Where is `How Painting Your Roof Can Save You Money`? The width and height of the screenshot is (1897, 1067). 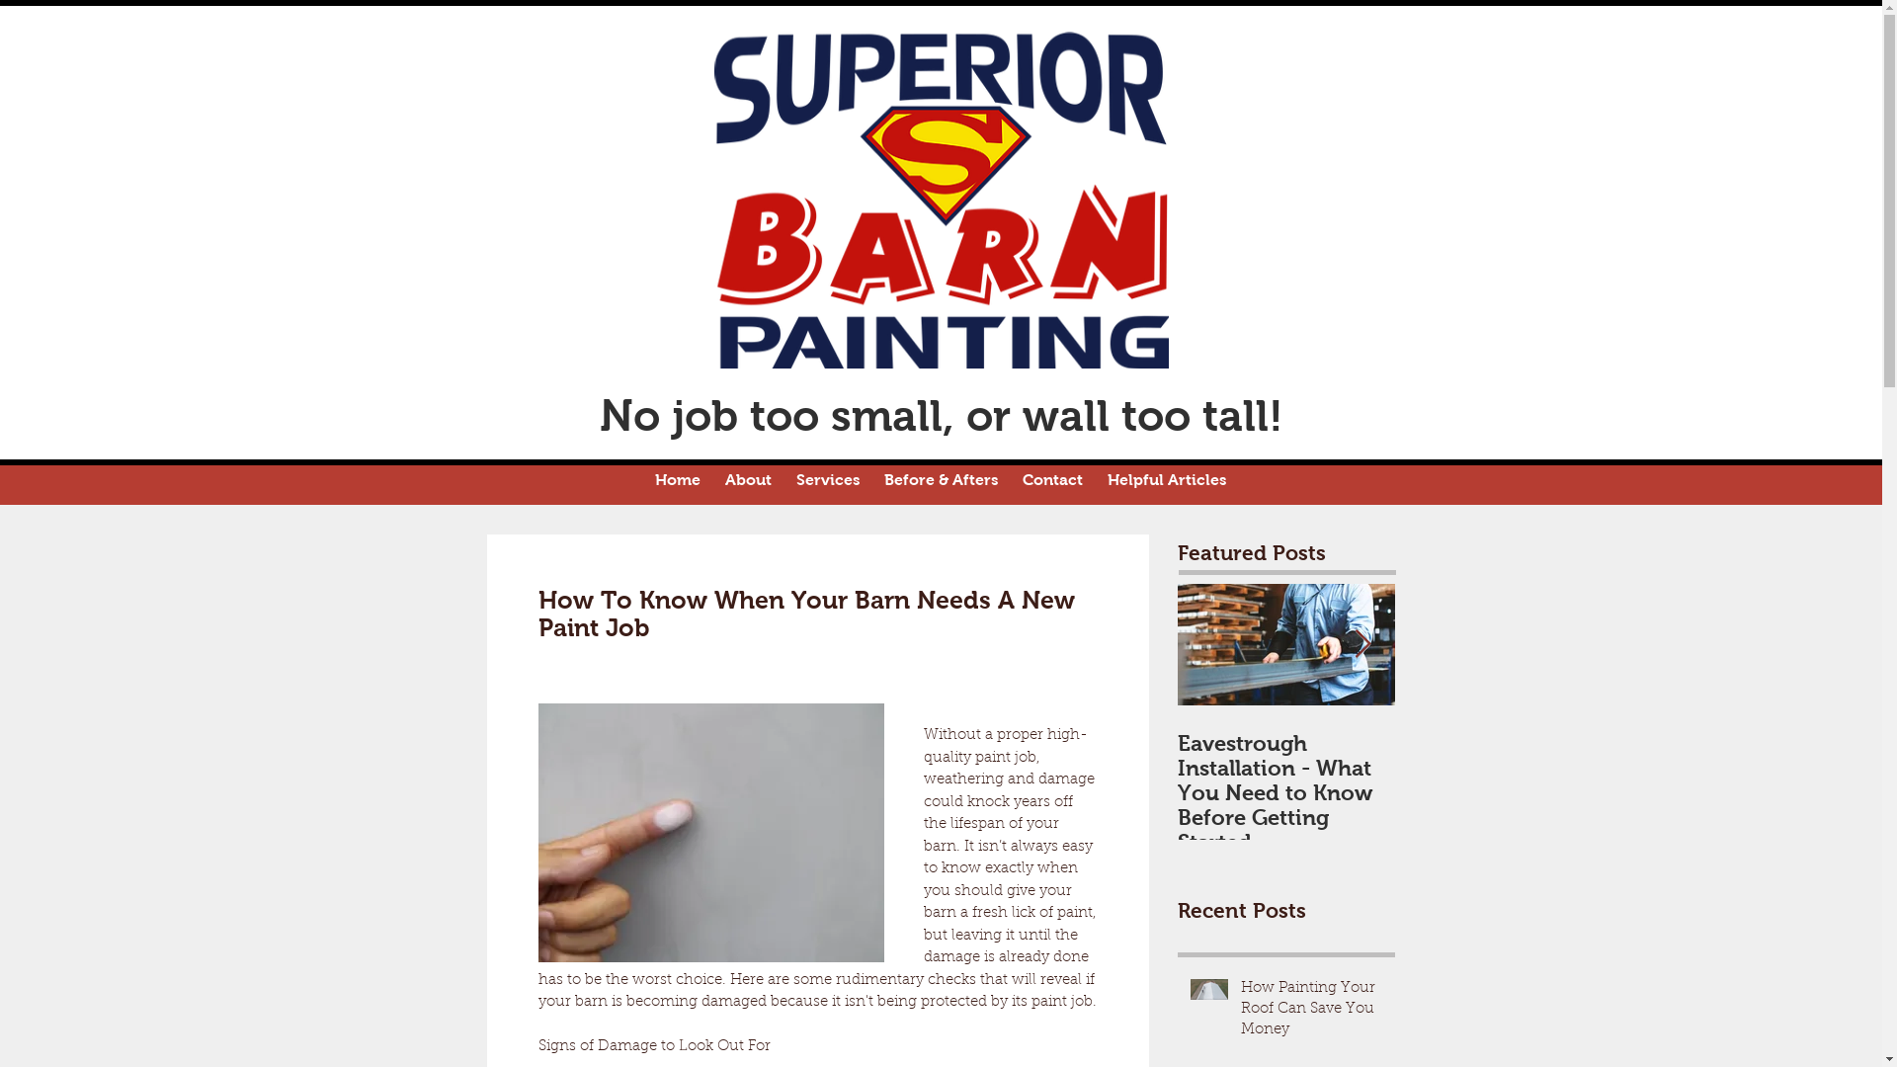
How Painting Your Roof Can Save You Money is located at coordinates (1312, 1014).